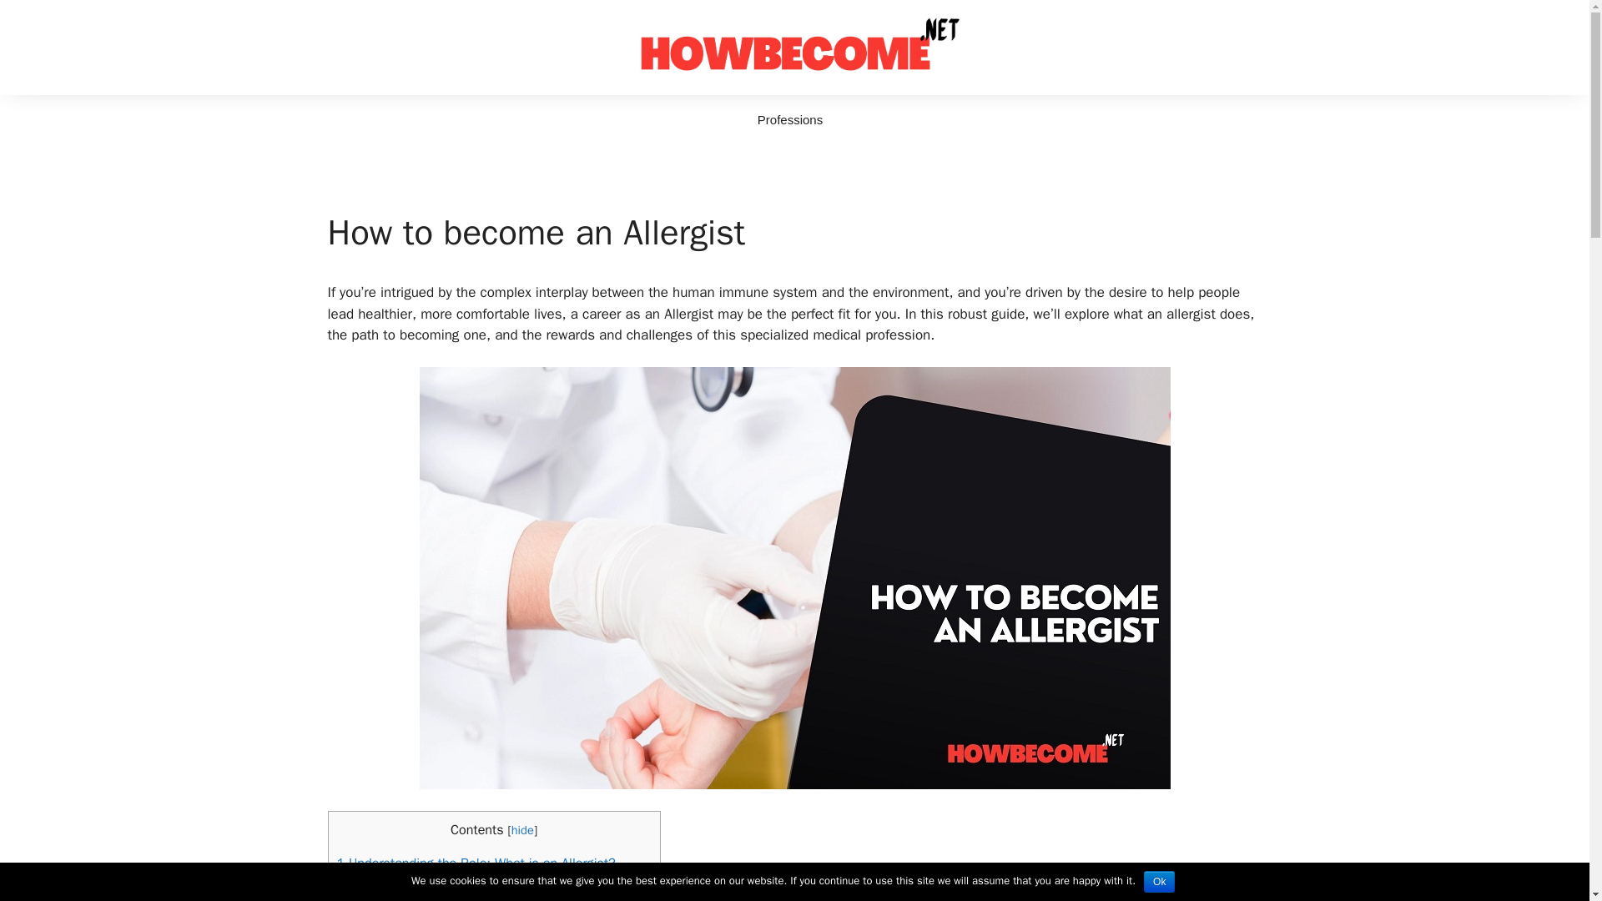  I want to click on Professions, so click(789, 120).